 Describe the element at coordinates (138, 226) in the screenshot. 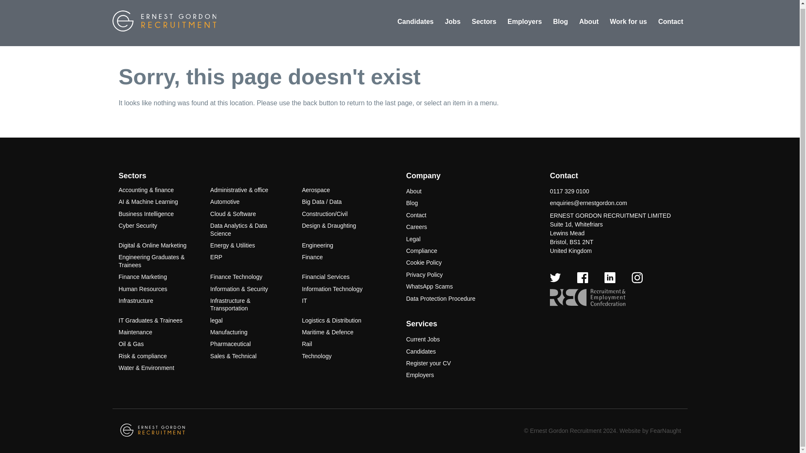

I see `Cyber Security` at that location.